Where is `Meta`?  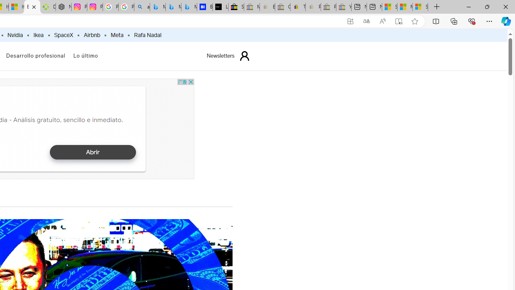 Meta is located at coordinates (117, 35).